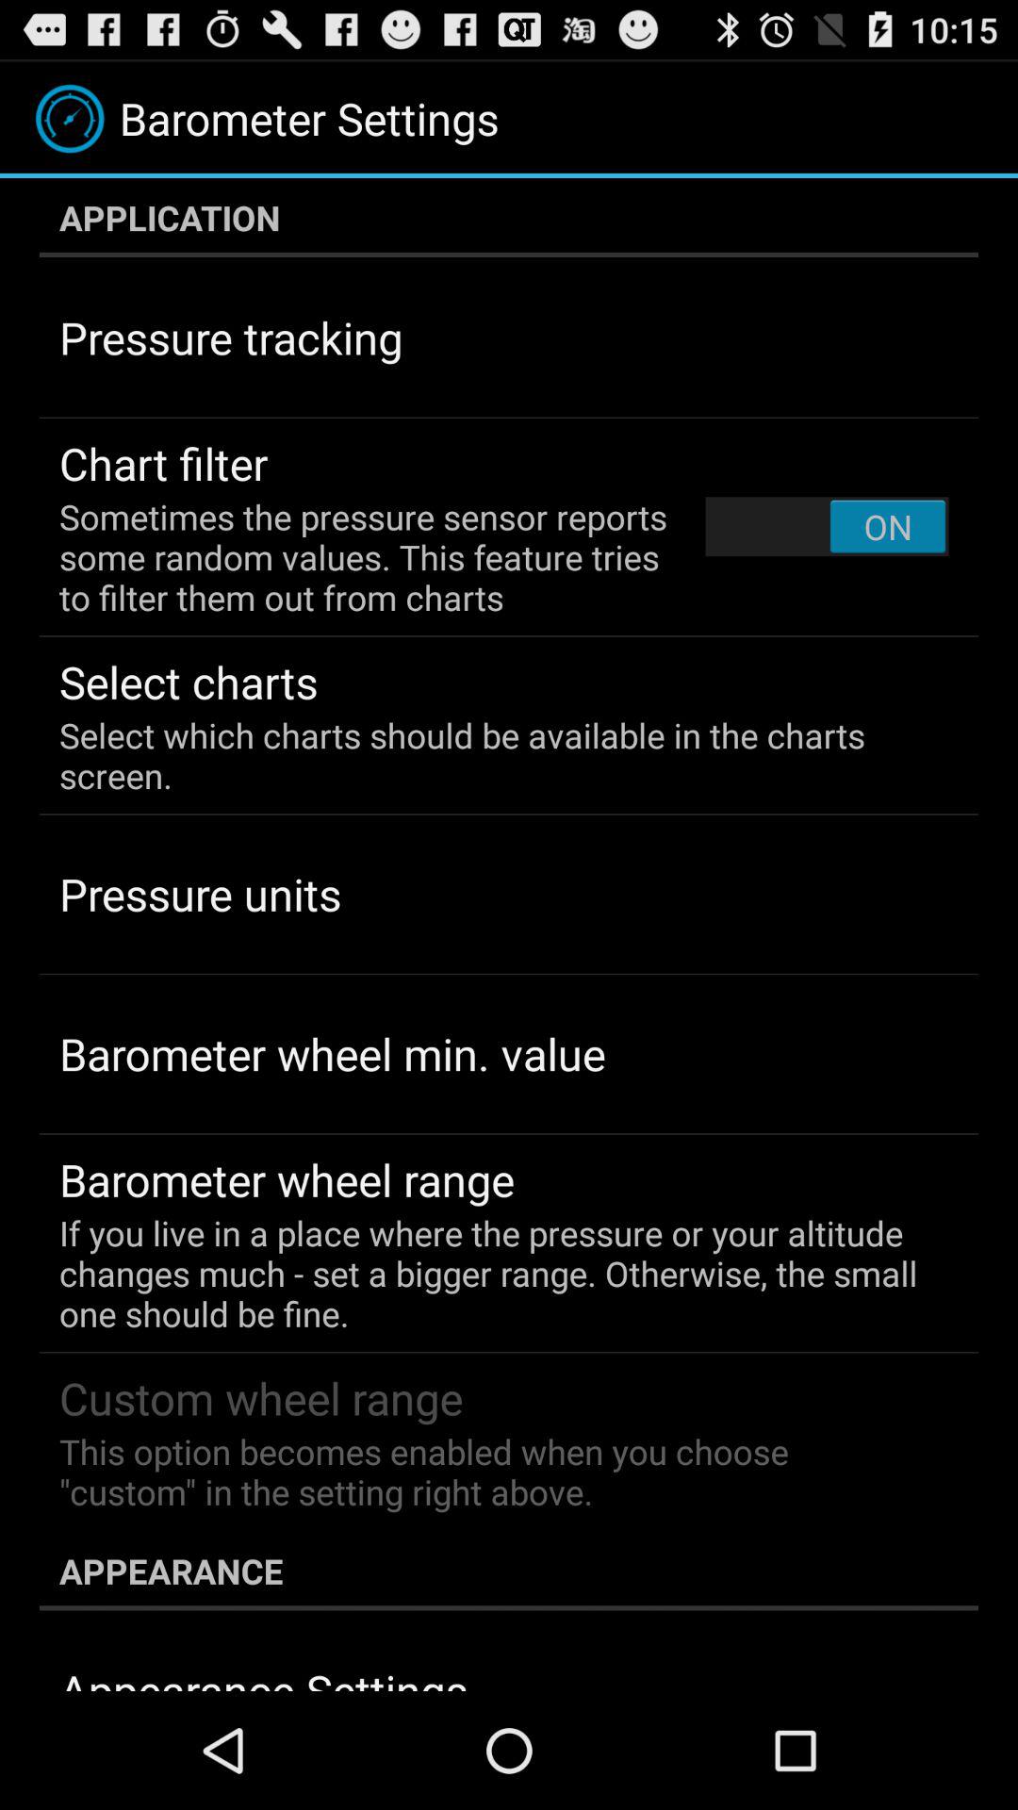  I want to click on click the item at the top right corner, so click(827, 526).